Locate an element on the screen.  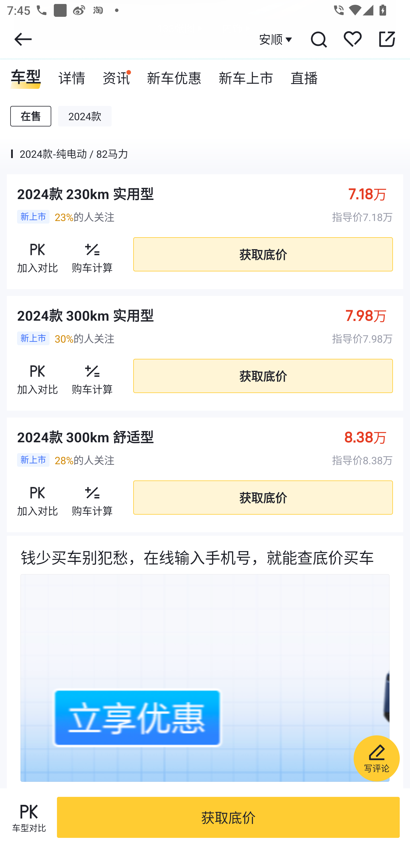
 is located at coordinates (387, 39).